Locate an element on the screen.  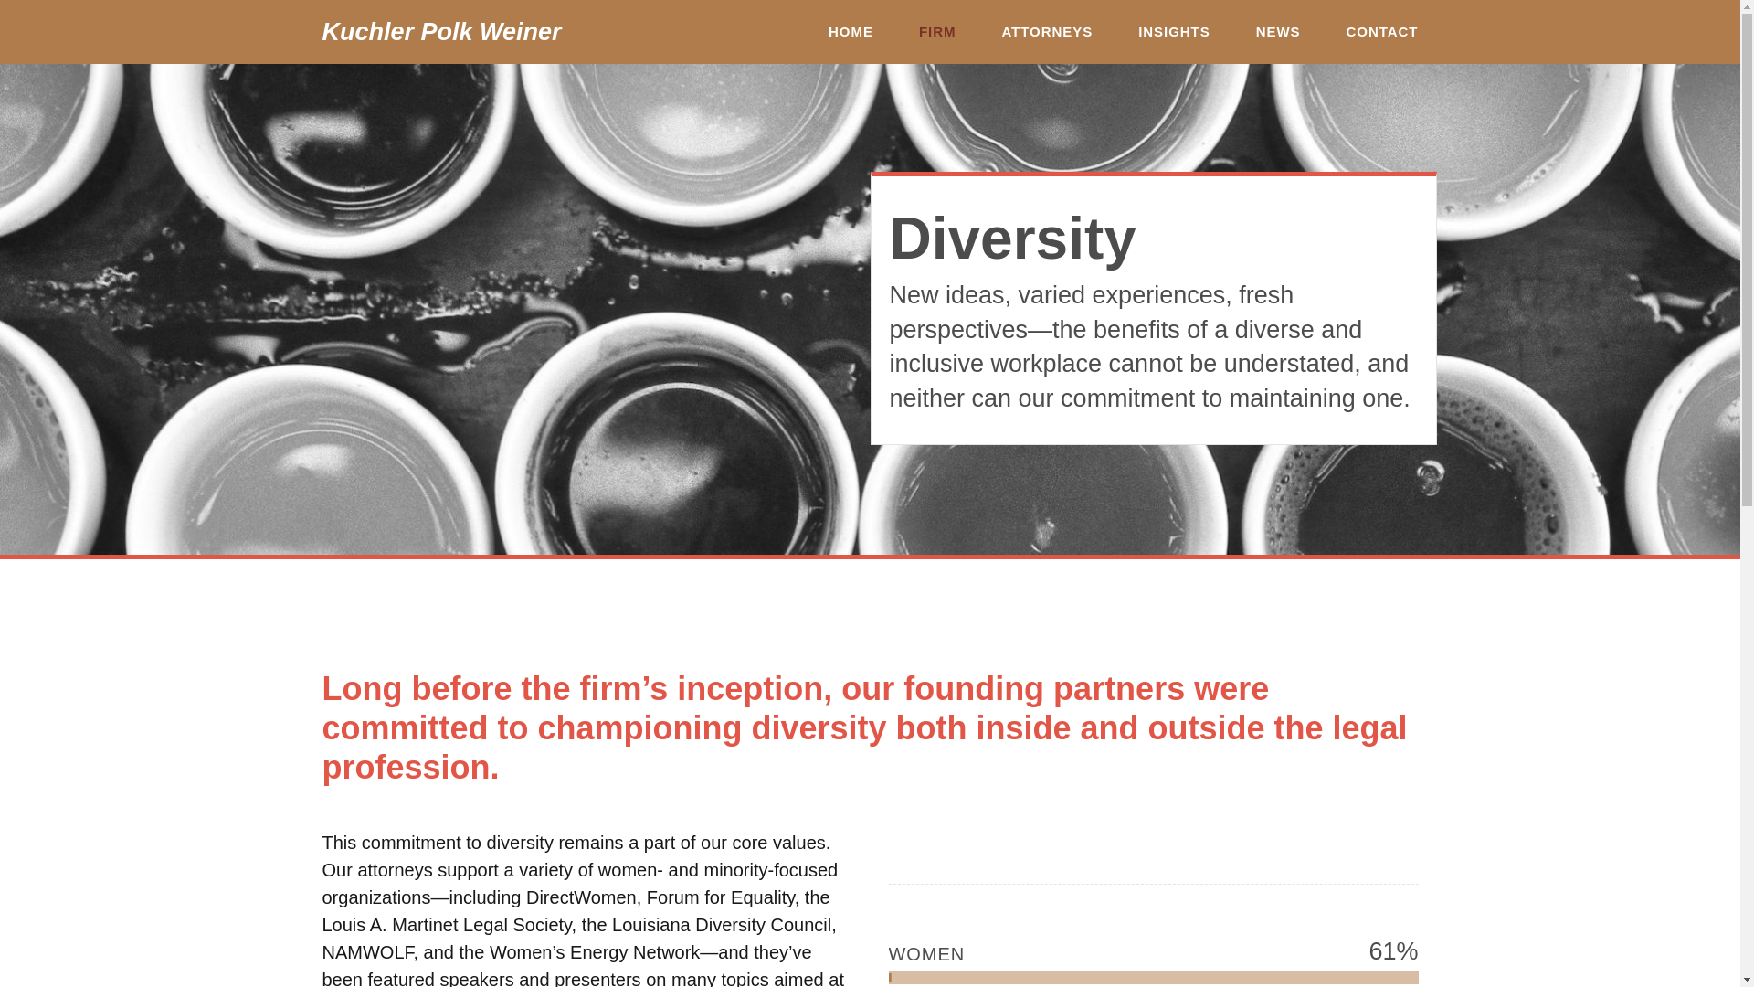
Kuchler Polk Weiner is located at coordinates (440, 31).